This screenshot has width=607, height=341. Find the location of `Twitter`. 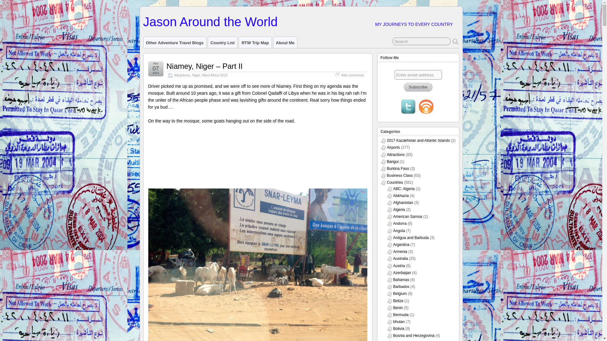

Twitter is located at coordinates (408, 108).